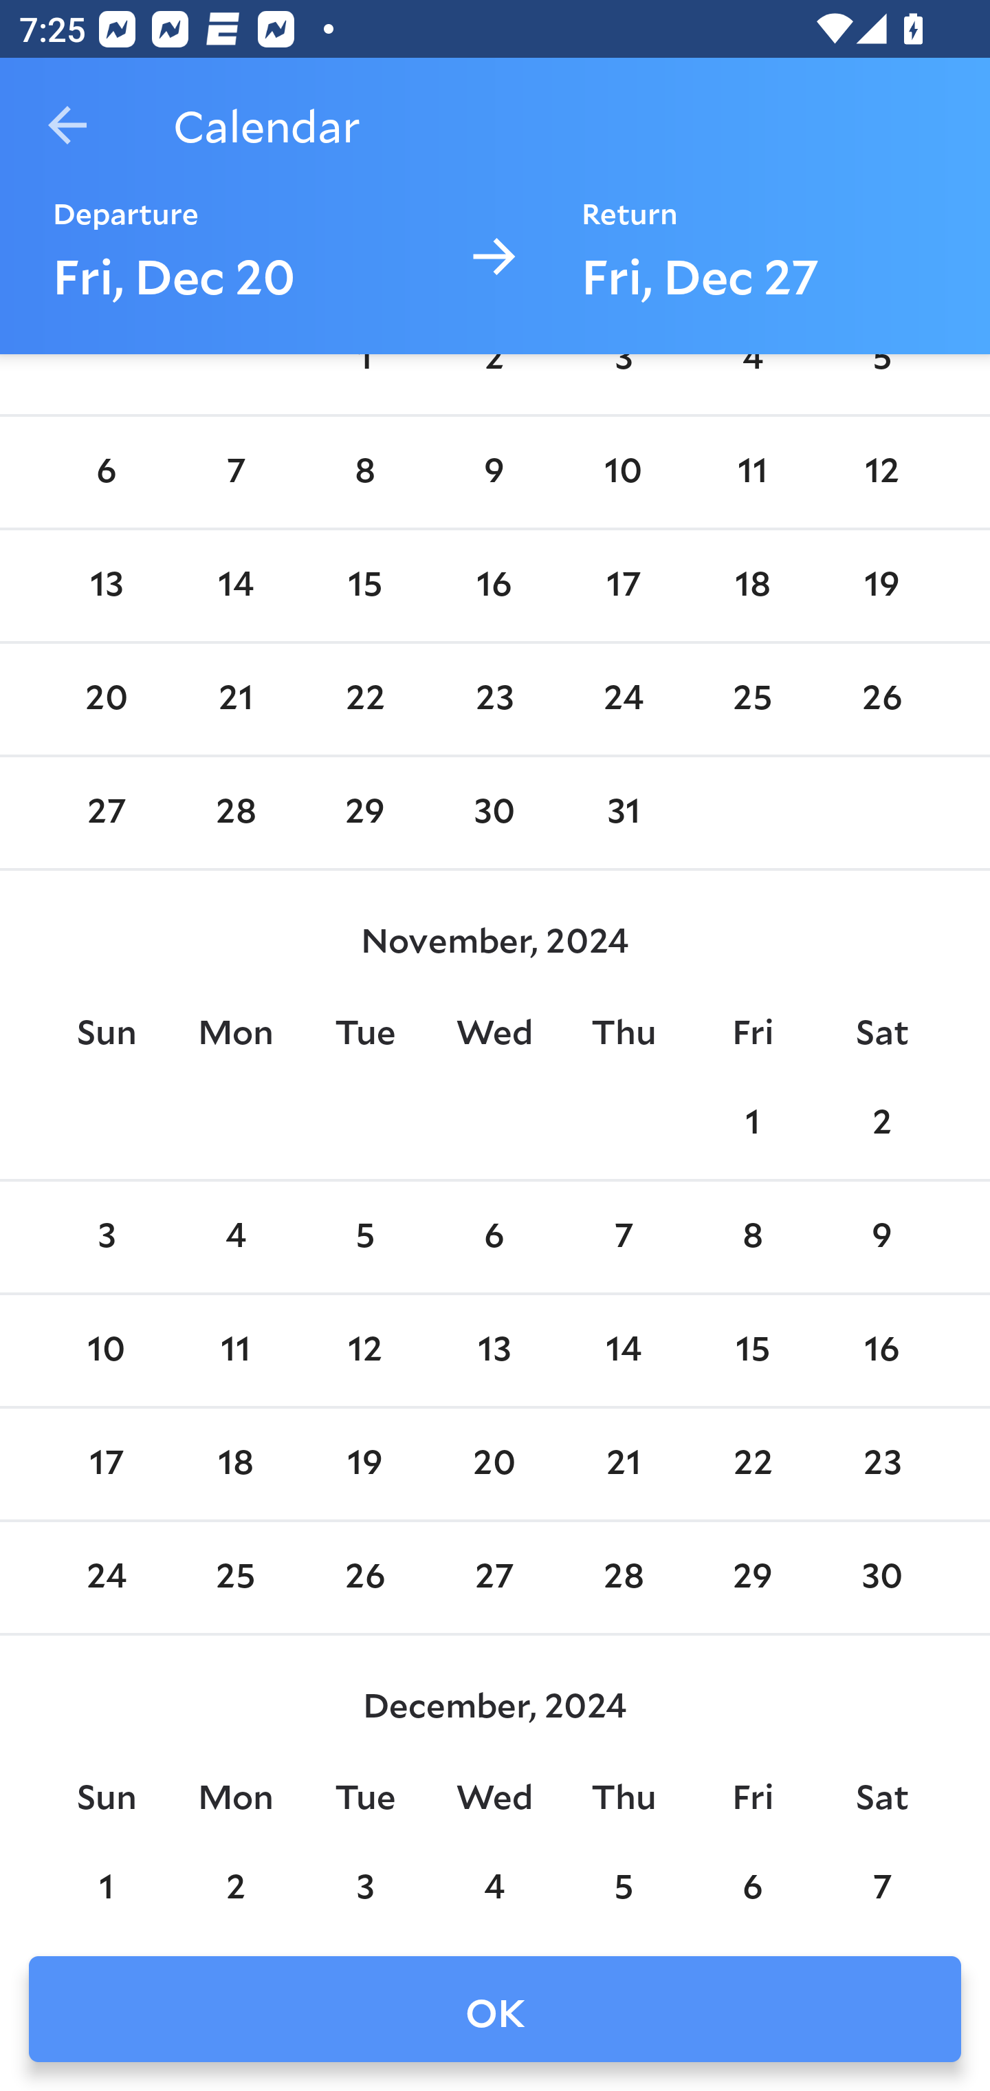 Image resolution: width=990 pixels, height=2091 pixels. What do you see at coordinates (494, 472) in the screenshot?
I see `9` at bounding box center [494, 472].